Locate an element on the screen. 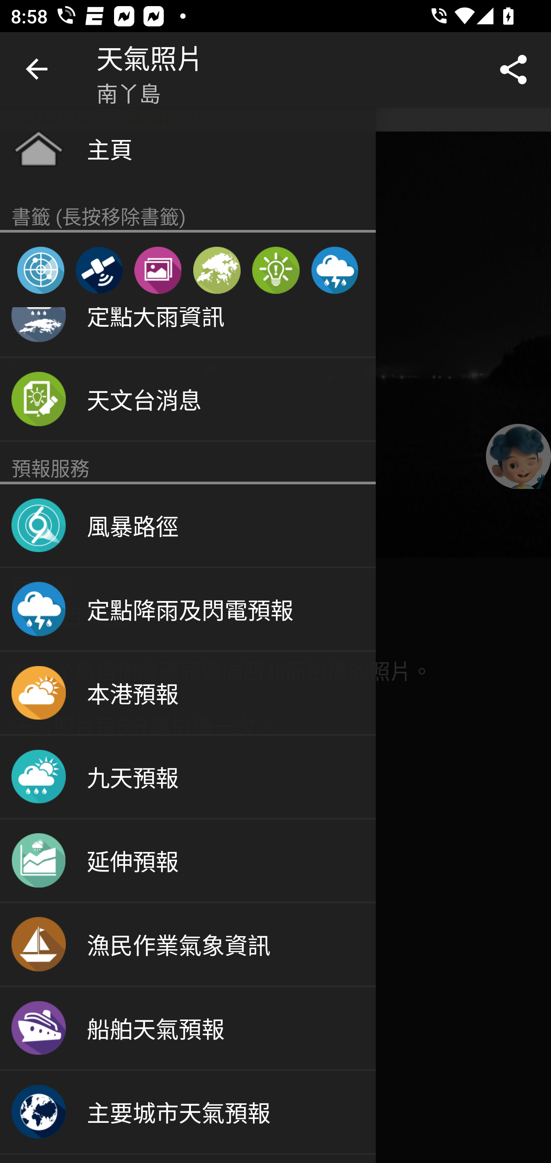  定點降雨及閃電預報 is located at coordinates (334, 270).